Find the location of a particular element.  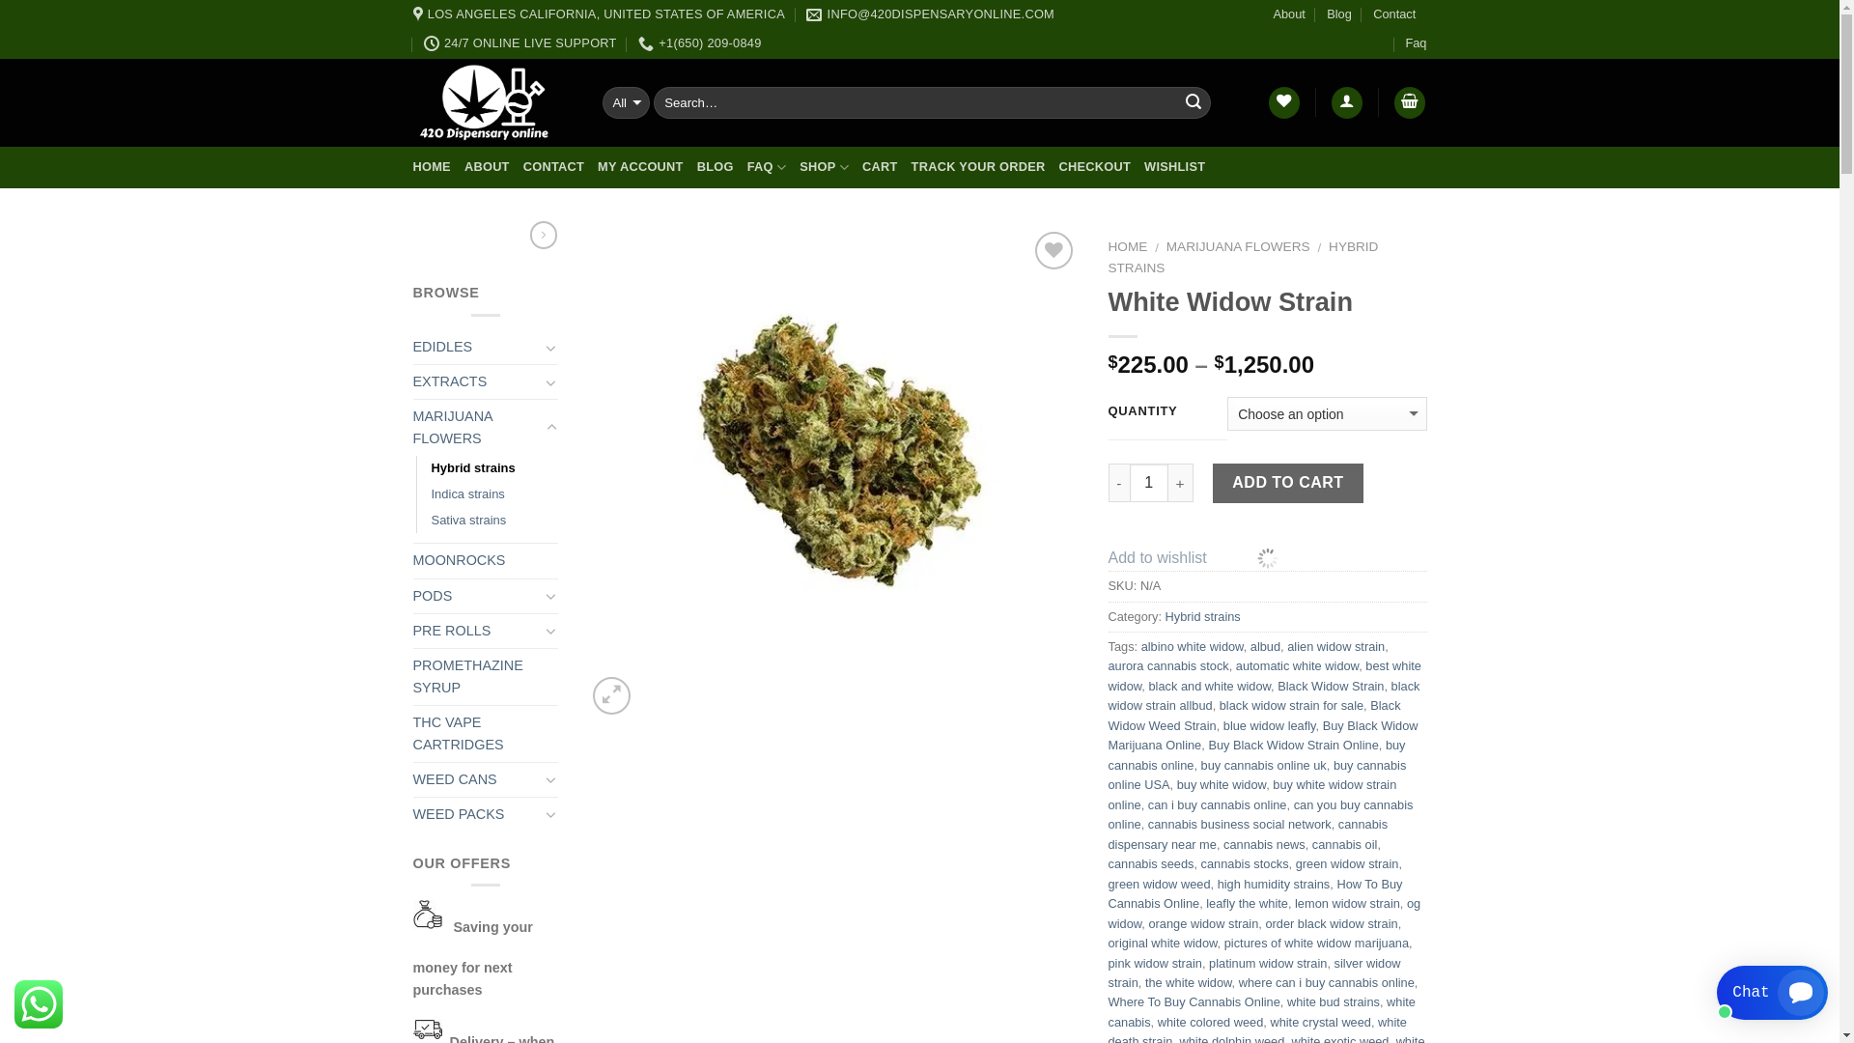

WEED CANS is located at coordinates (477, 780).